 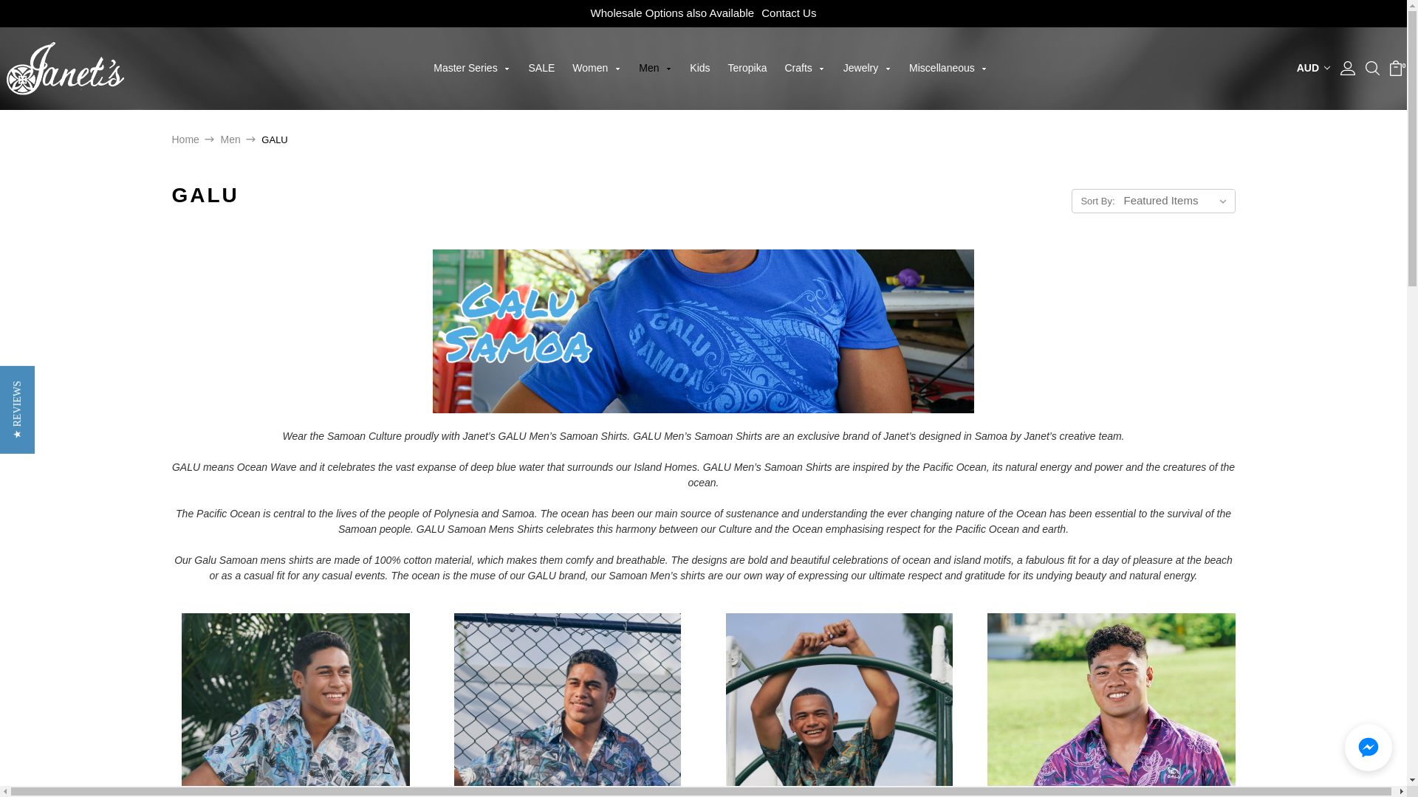 I want to click on GALU LOCAL BOY ISLAND DAZE, so click(x=838, y=705).